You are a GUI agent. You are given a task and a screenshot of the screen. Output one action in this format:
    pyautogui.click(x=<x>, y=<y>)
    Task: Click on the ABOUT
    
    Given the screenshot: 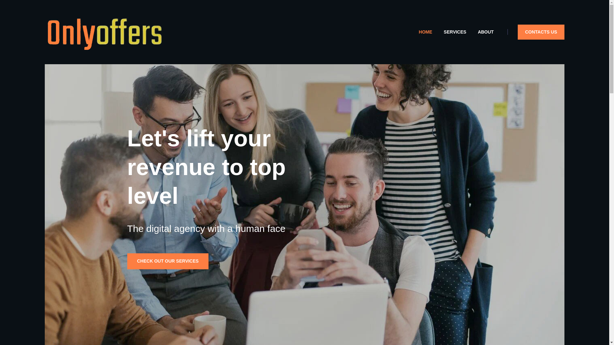 What is the action you would take?
    pyautogui.click(x=486, y=32)
    